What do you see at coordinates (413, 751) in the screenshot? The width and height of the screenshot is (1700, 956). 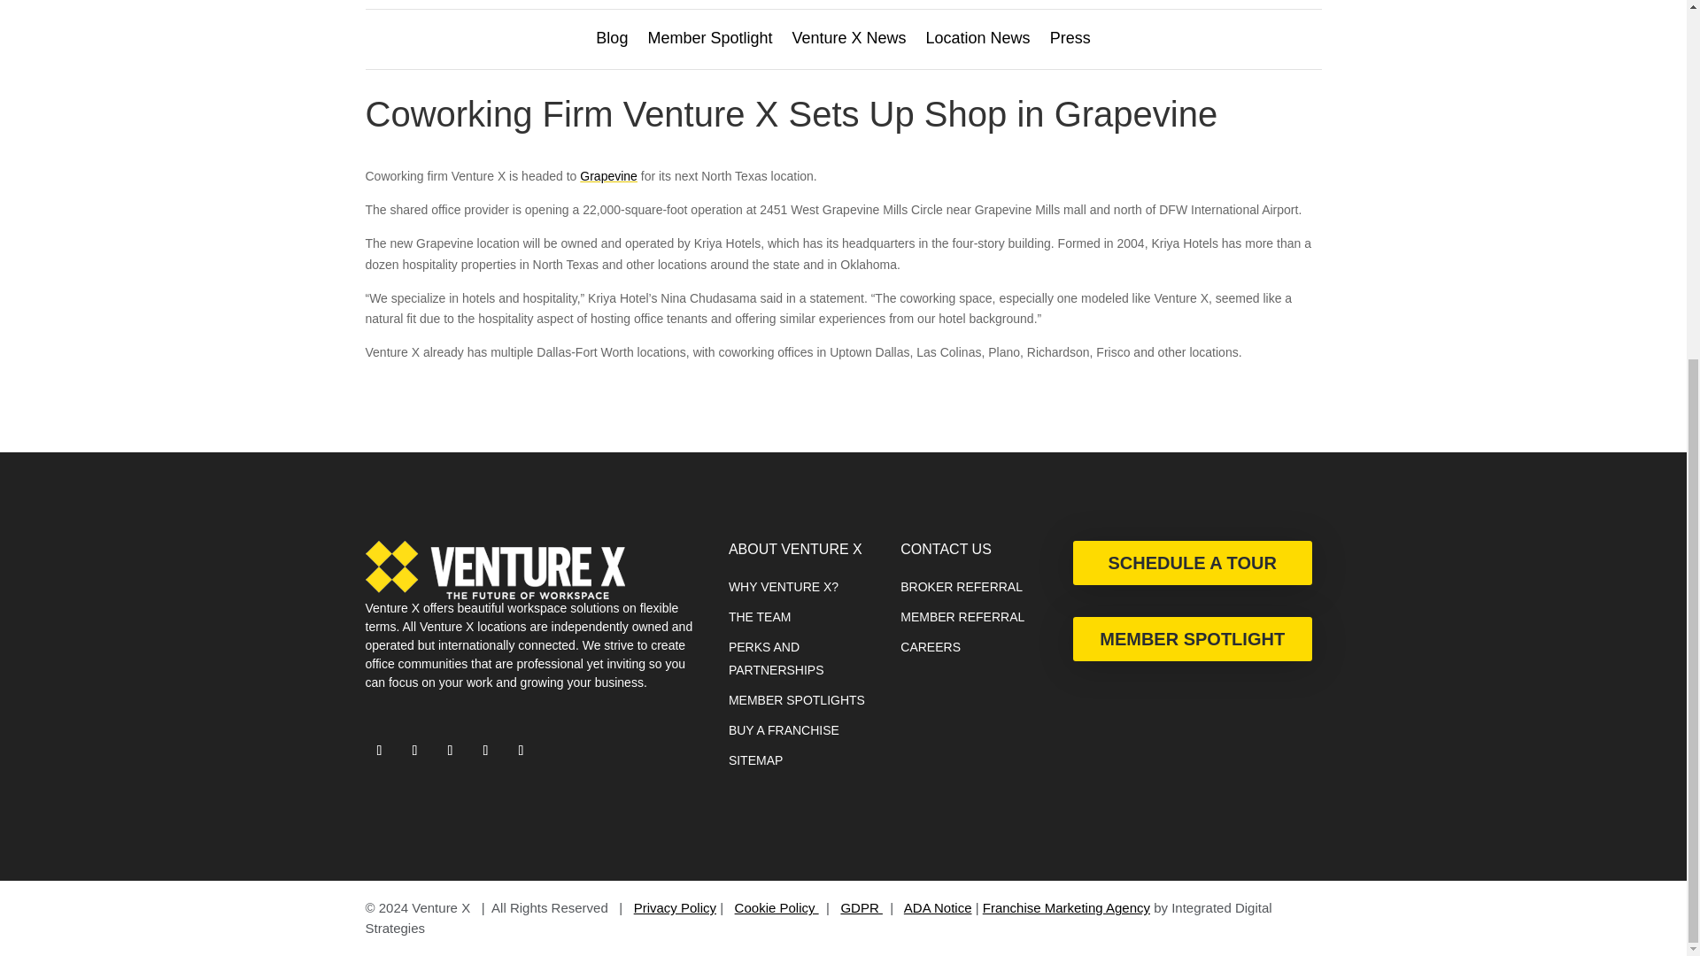 I see `Follow on Facebook` at bounding box center [413, 751].